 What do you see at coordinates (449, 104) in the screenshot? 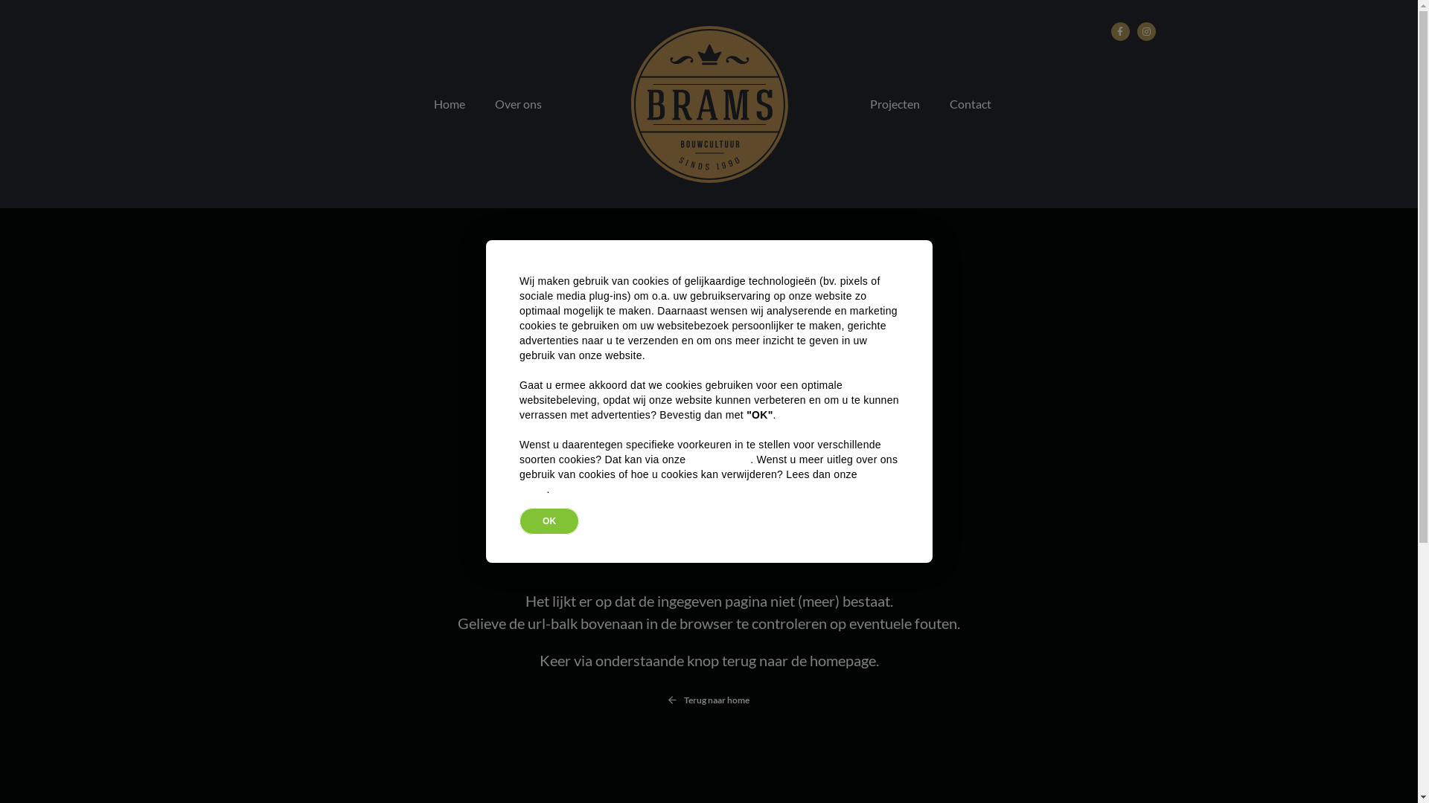
I see `Home` at bounding box center [449, 104].